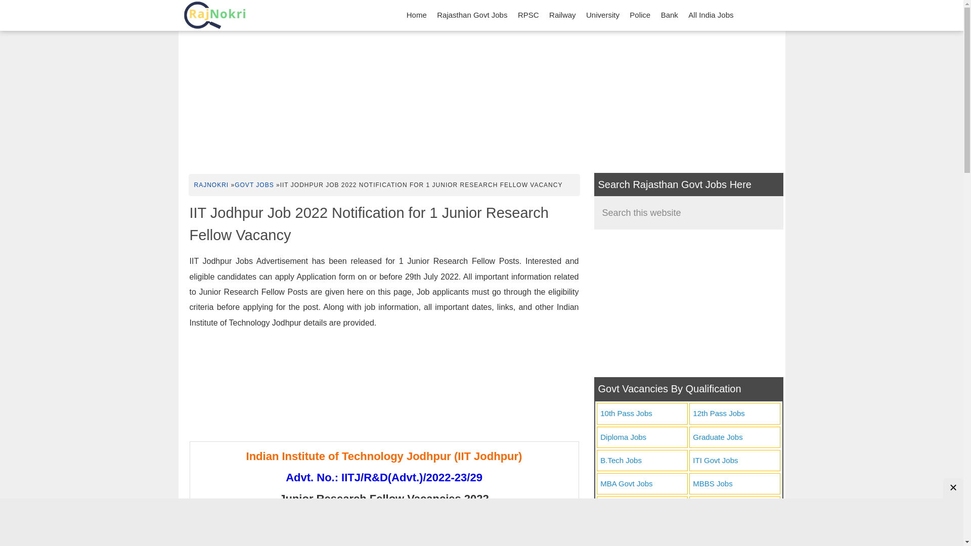  I want to click on Advertisement, so click(384, 388).